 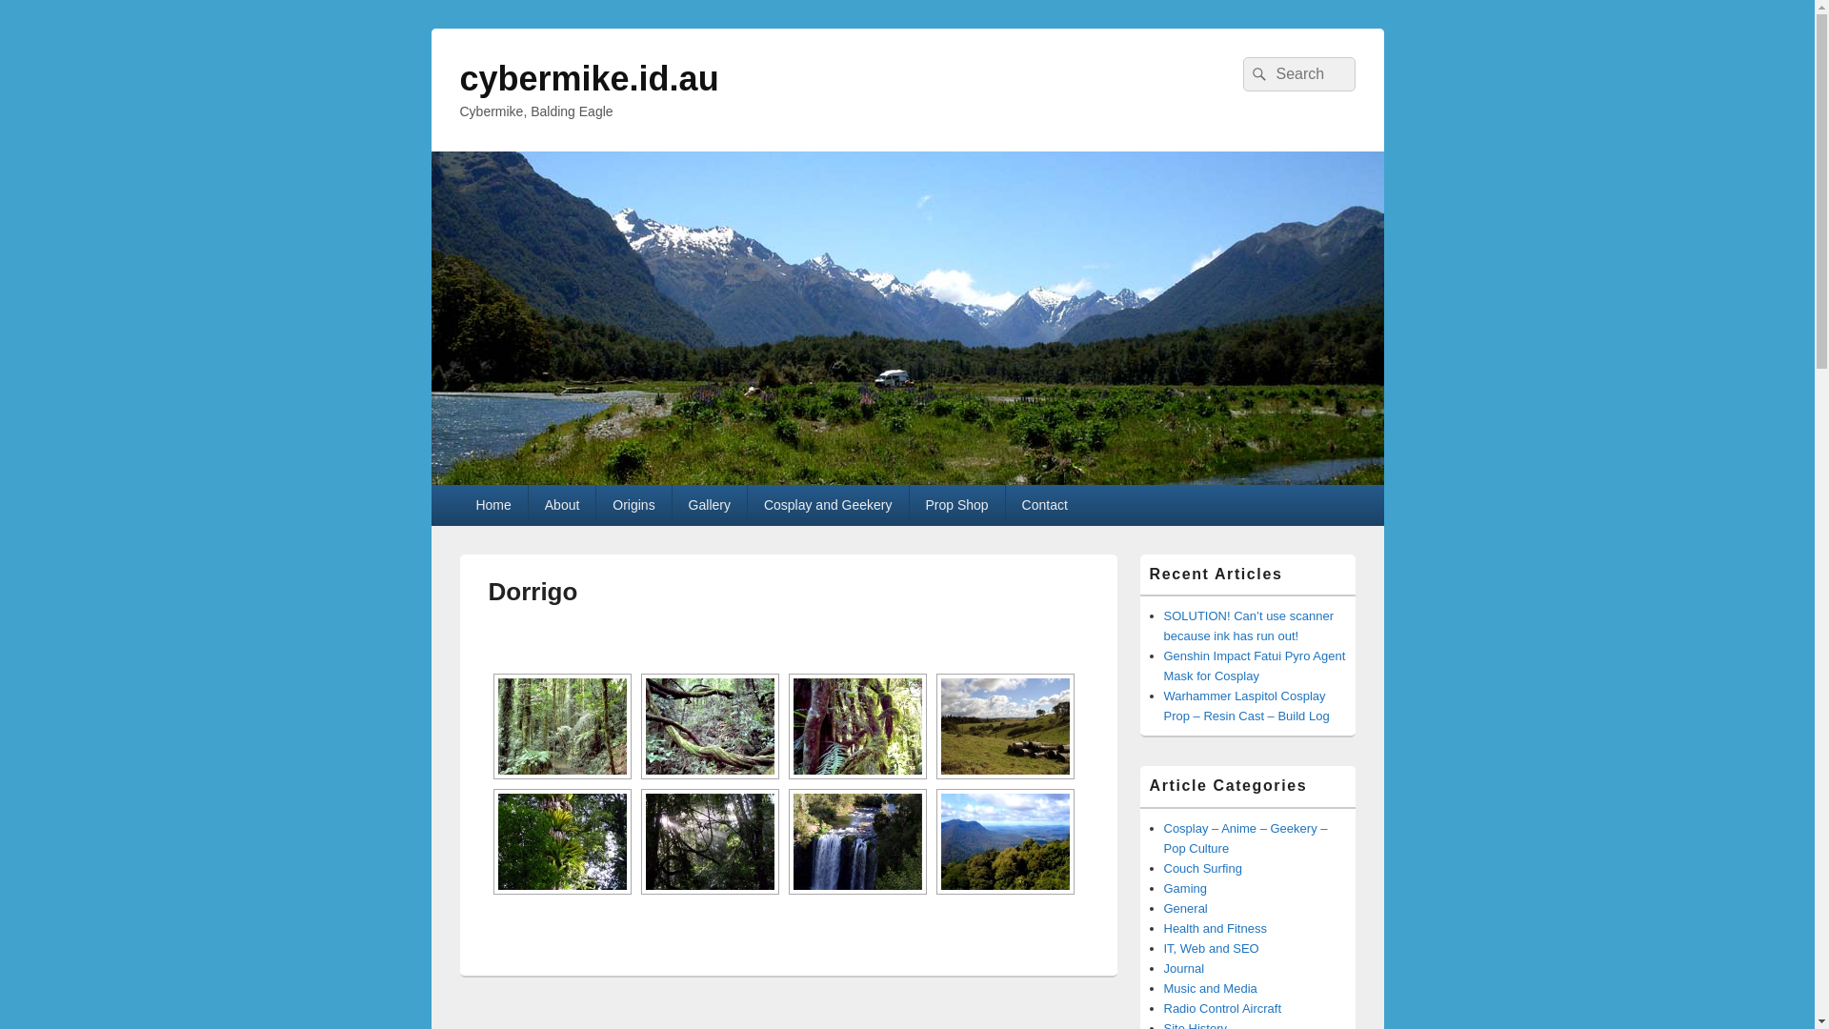 I want to click on Prop Shop, so click(x=956, y=505).